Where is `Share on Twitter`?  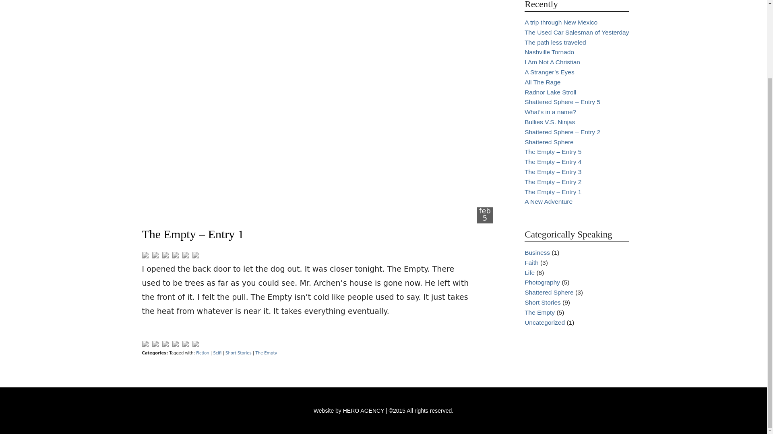
Share on Twitter is located at coordinates (156, 345).